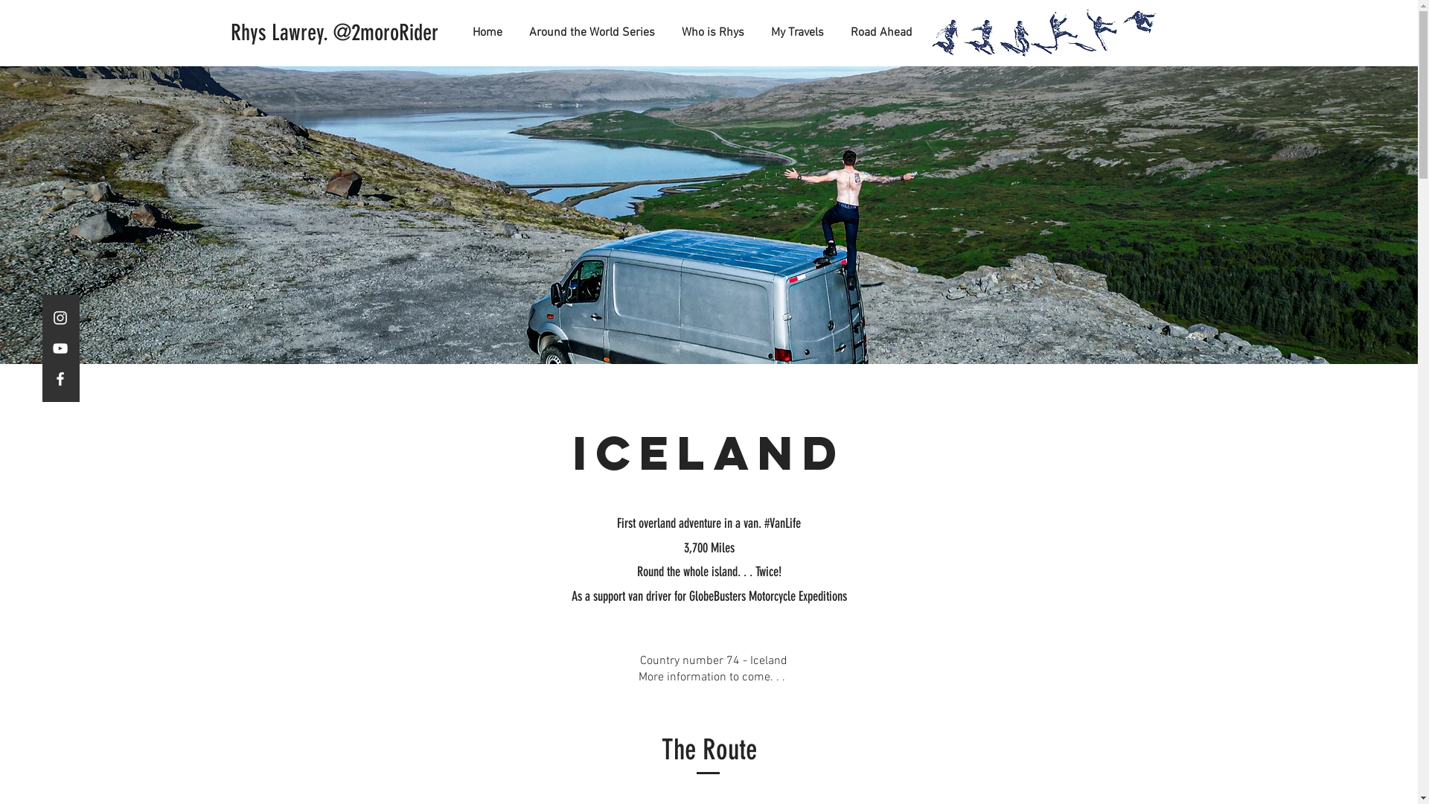  I want to click on Rhys Lawrey. @2moroRider, so click(335, 33).